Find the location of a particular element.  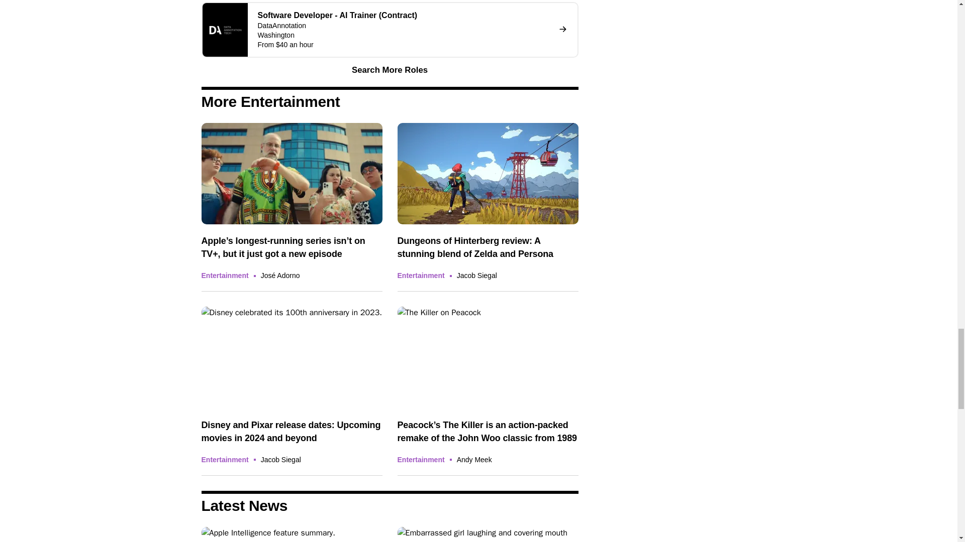

Posts by Jacob Siegal is located at coordinates (280, 460).